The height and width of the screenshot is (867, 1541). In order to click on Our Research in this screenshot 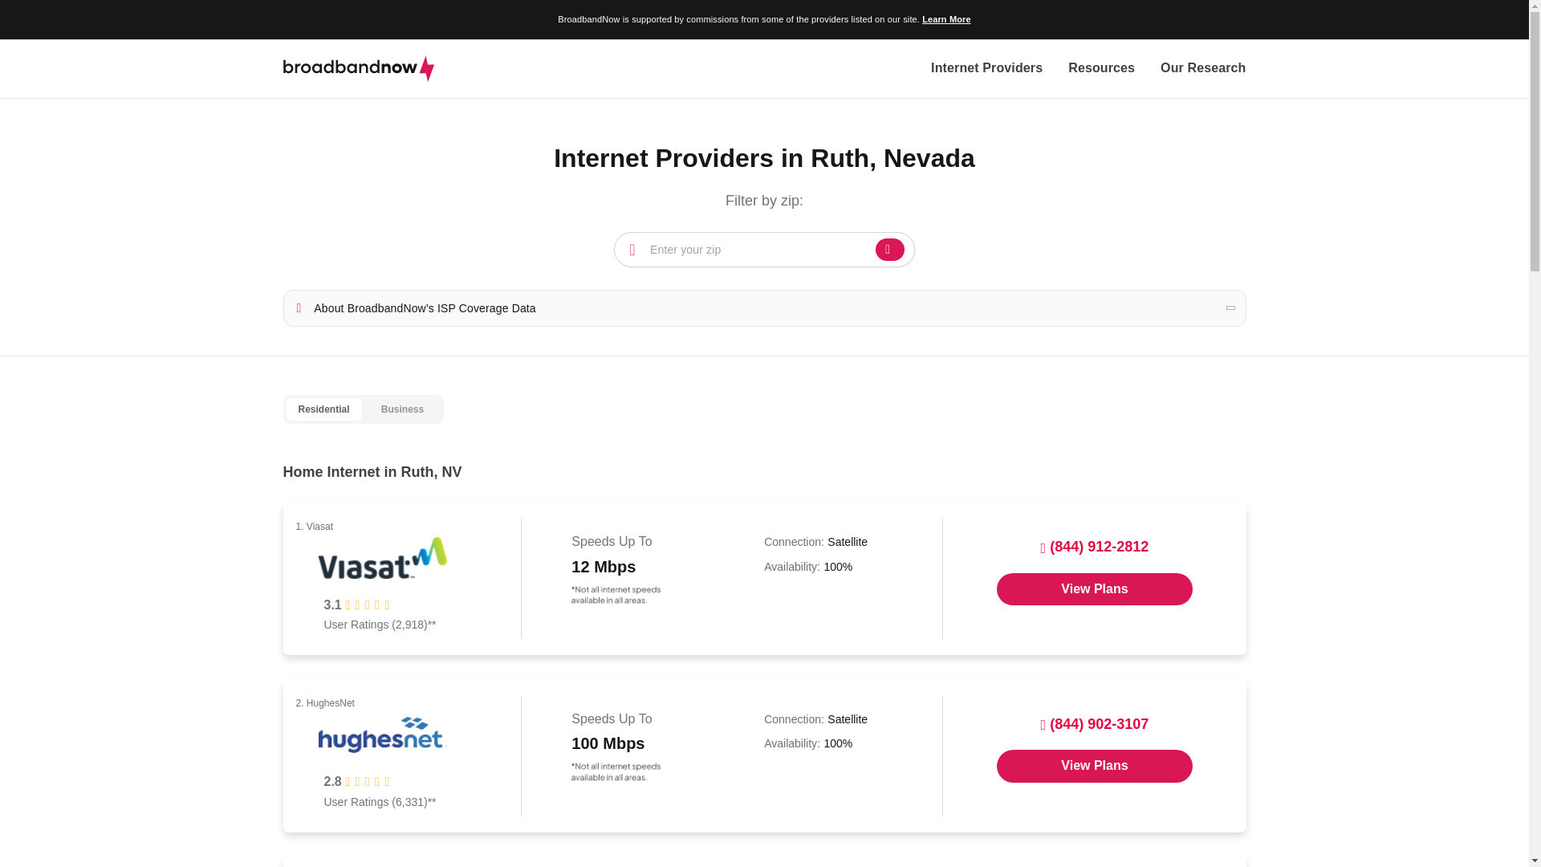, I will do `click(1202, 69)`.